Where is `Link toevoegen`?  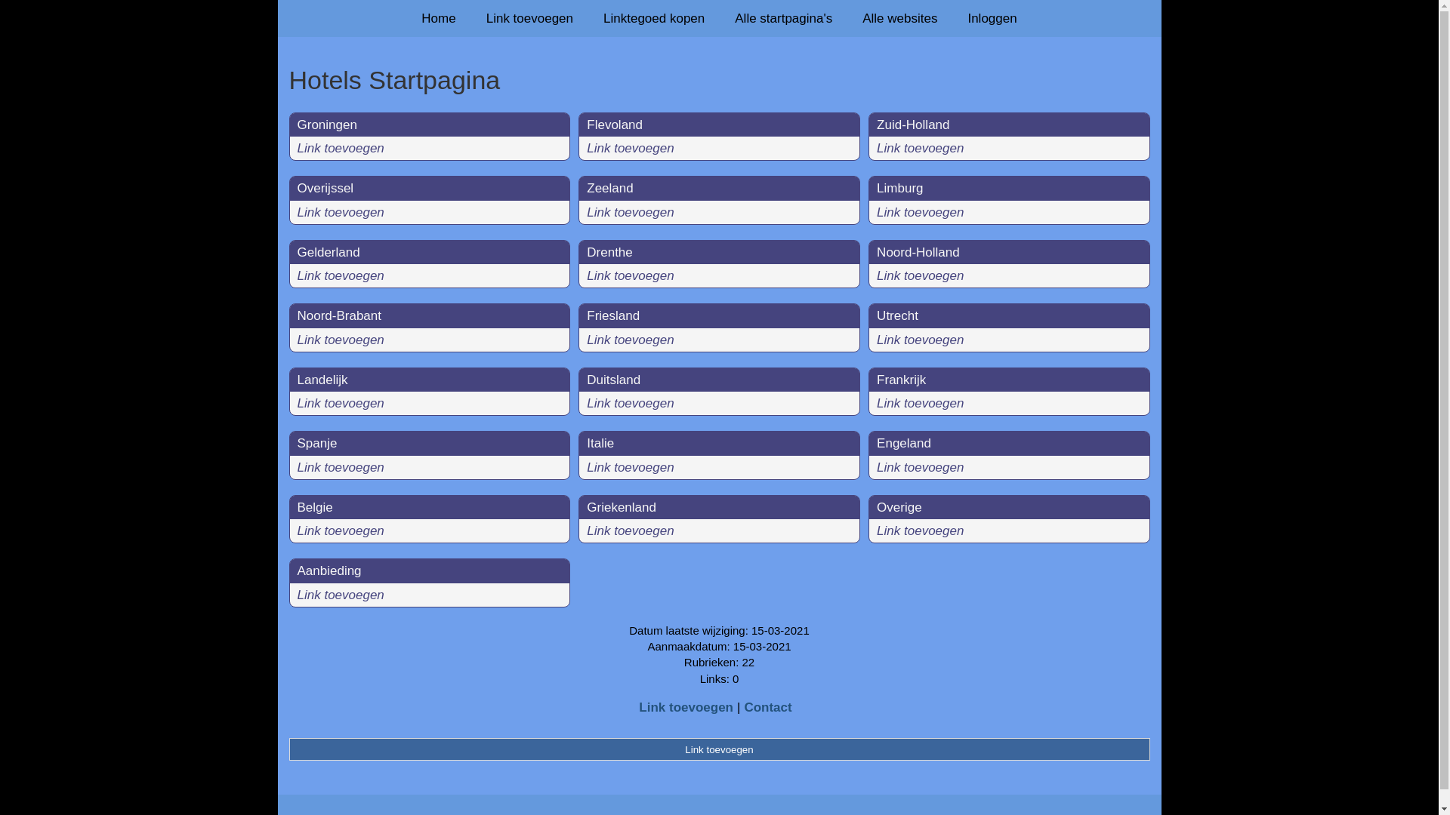
Link toevoegen is located at coordinates (341, 531).